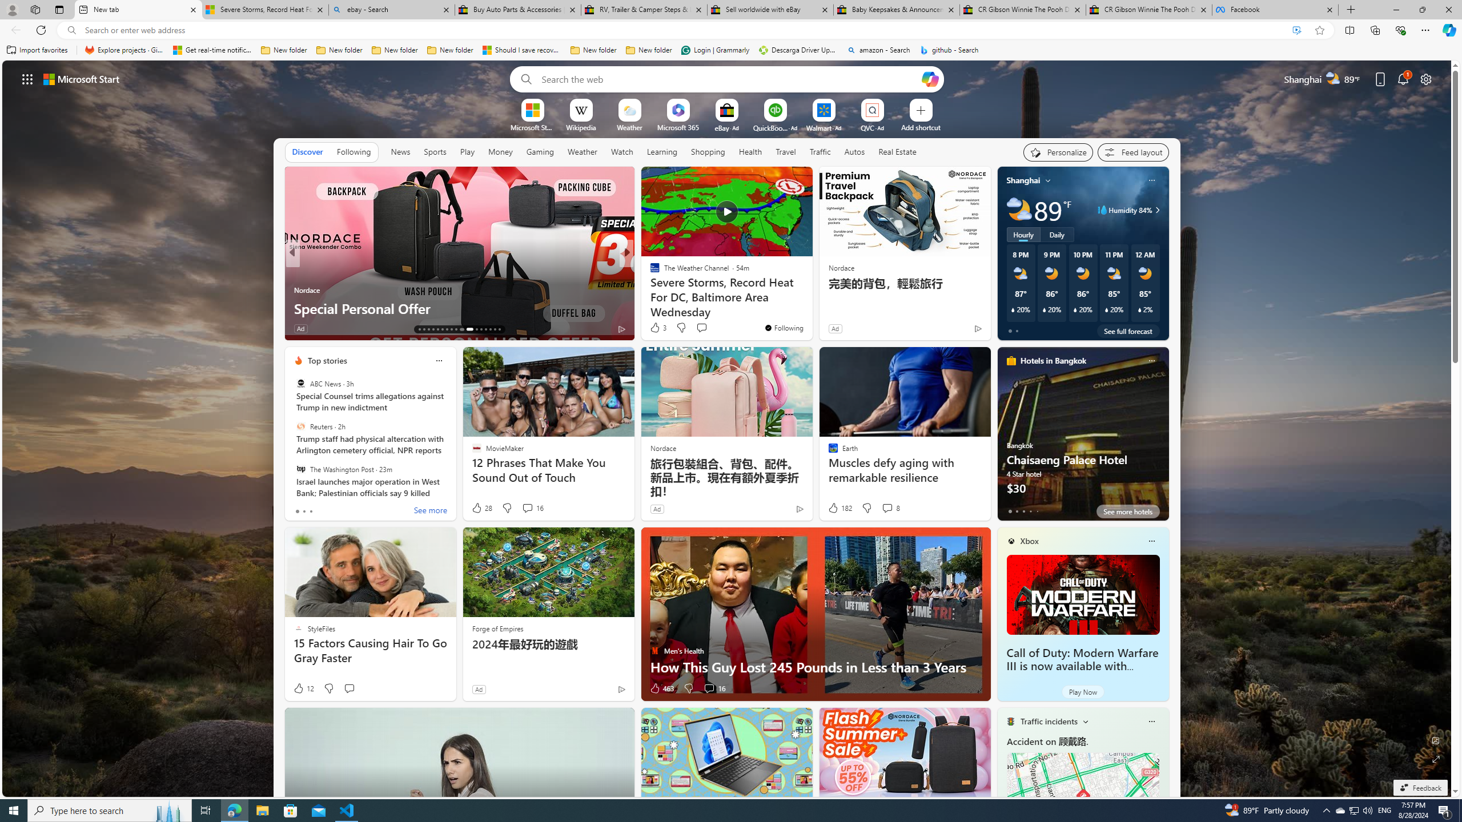  Describe the element at coordinates (37, 50) in the screenshot. I see `Import favorites` at that location.